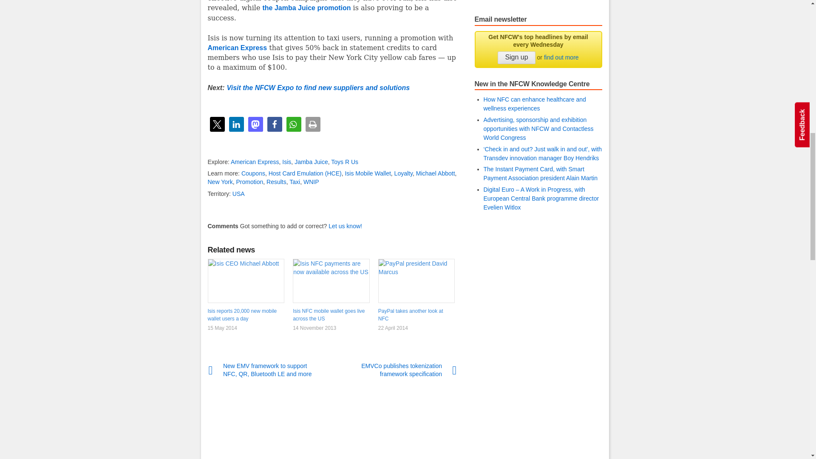  What do you see at coordinates (255, 124) in the screenshot?
I see `Share on Mastodon` at bounding box center [255, 124].